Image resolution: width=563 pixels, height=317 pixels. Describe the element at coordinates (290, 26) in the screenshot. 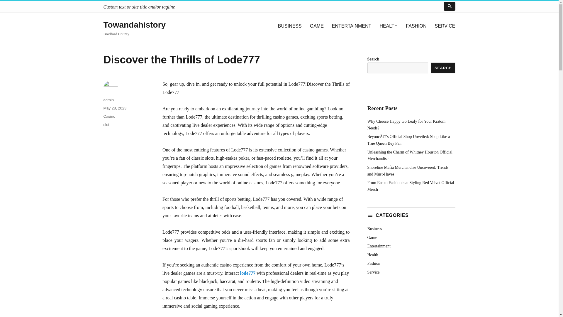

I see `BUSINESS` at that location.